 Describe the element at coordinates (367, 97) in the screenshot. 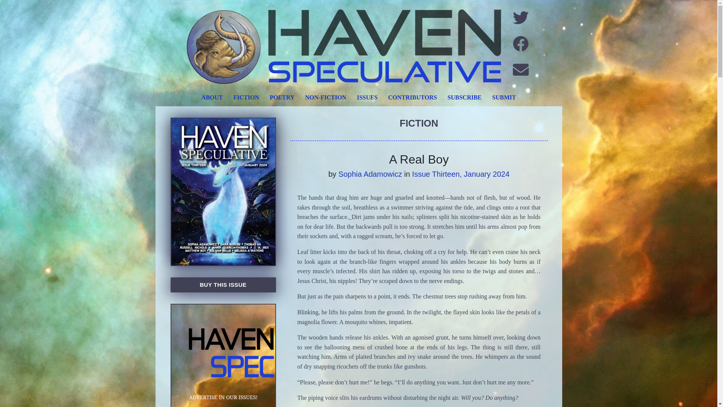

I see `ISSUES` at that location.